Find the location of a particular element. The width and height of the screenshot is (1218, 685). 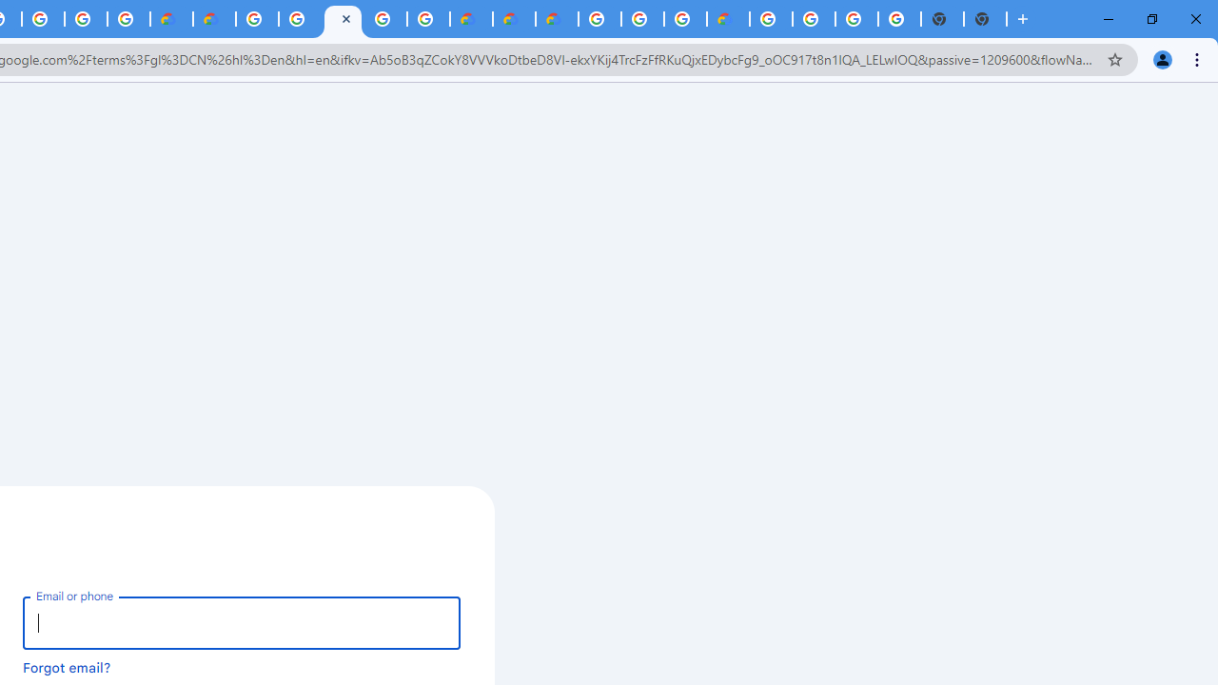

Google Cloud Pricing Calculator is located at coordinates (514, 19).